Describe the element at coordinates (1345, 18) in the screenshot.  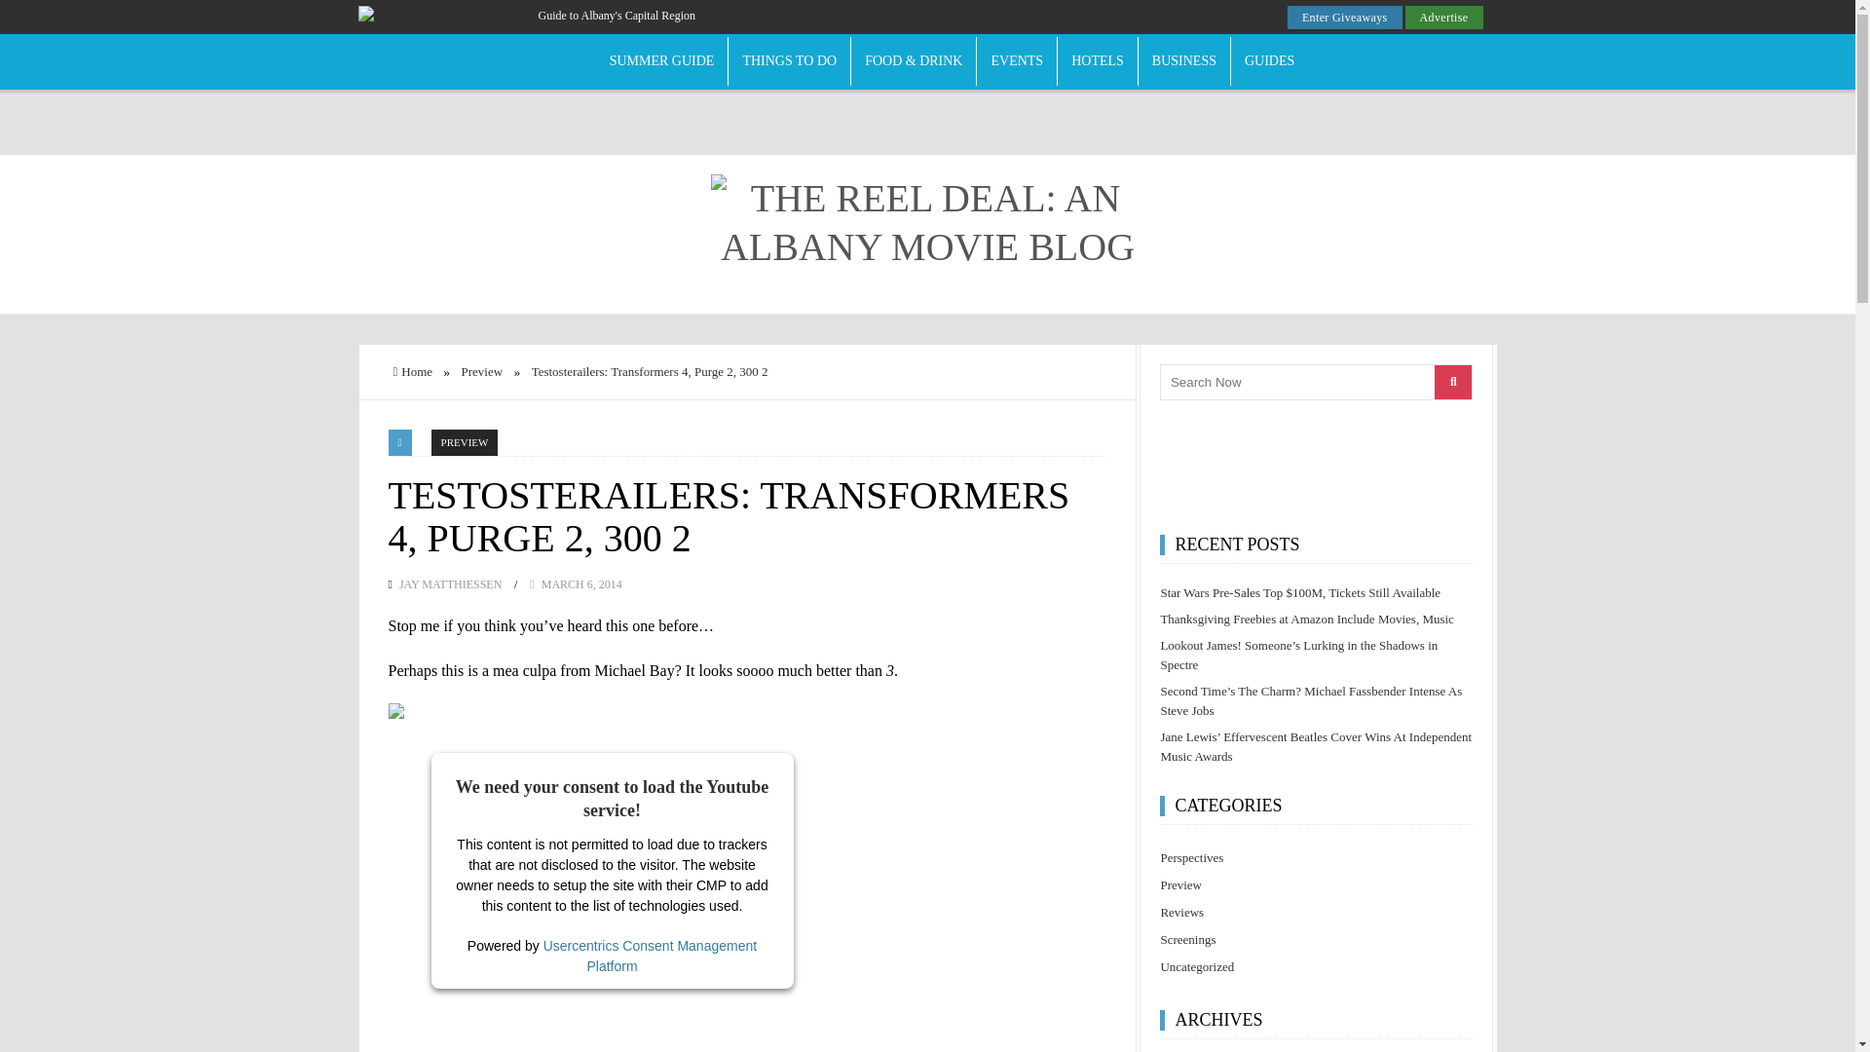
I see `Enter Giveaways` at that location.